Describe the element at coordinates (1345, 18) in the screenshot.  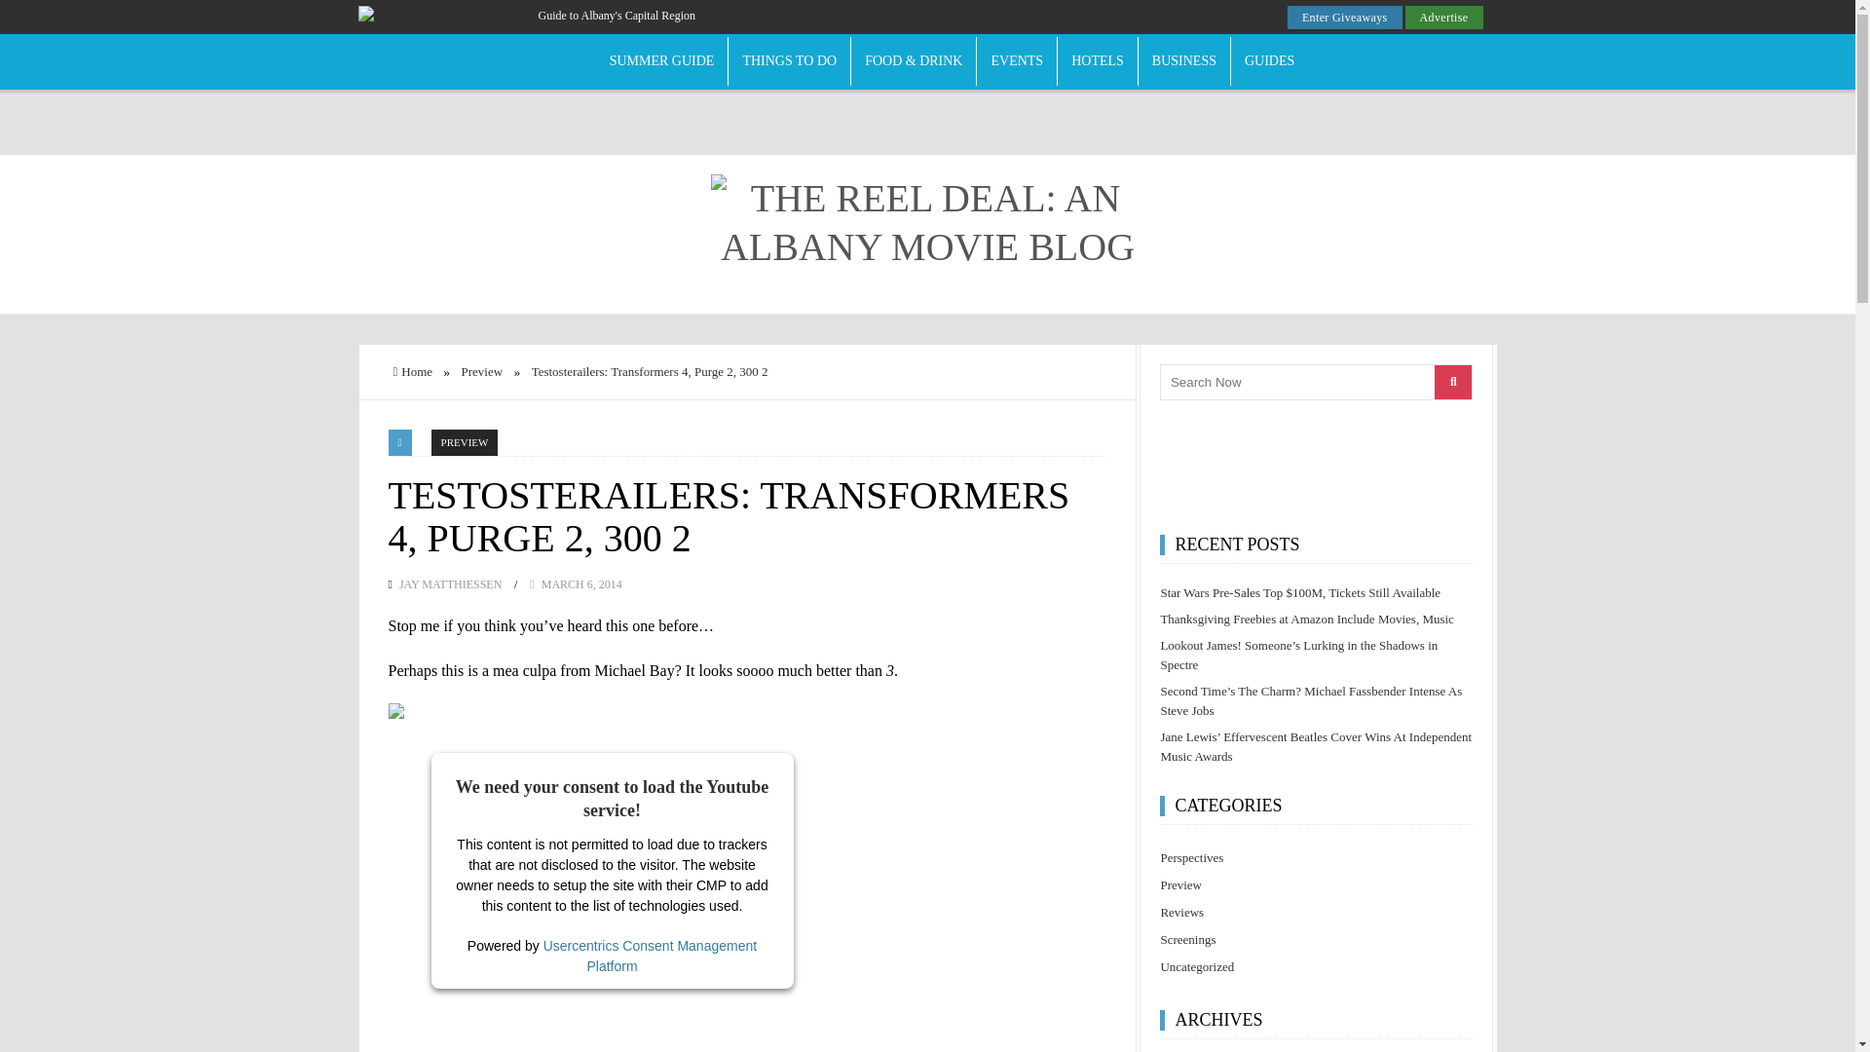
I see `Enter Giveaways` at that location.